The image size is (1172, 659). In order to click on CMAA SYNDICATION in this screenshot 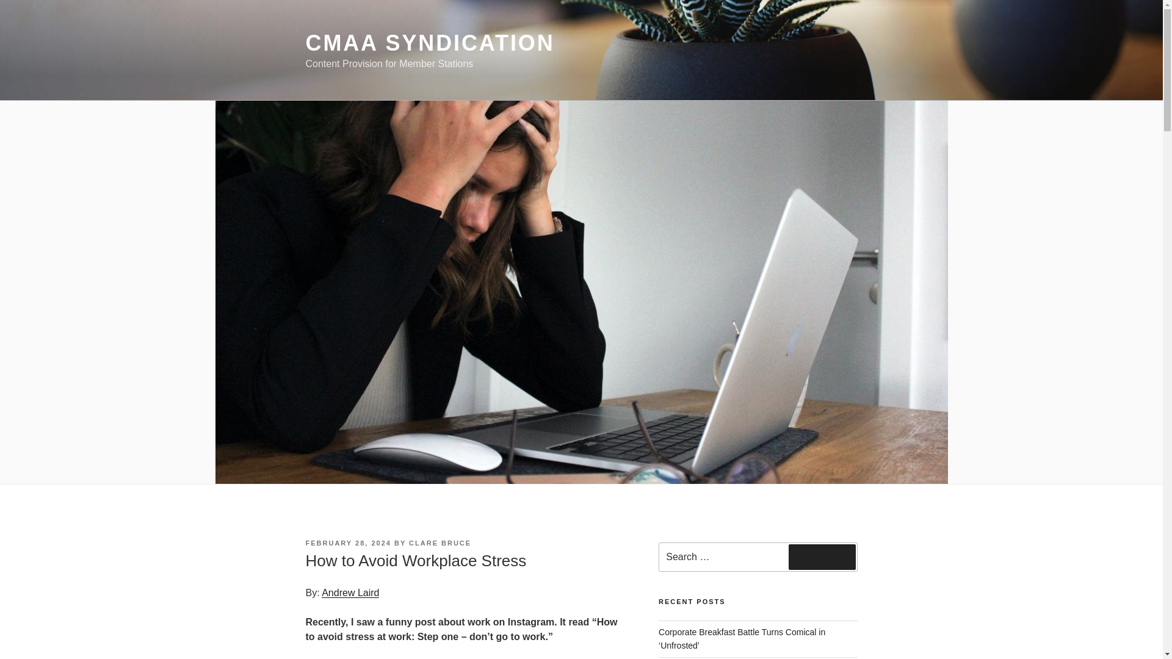, I will do `click(430, 43)`.